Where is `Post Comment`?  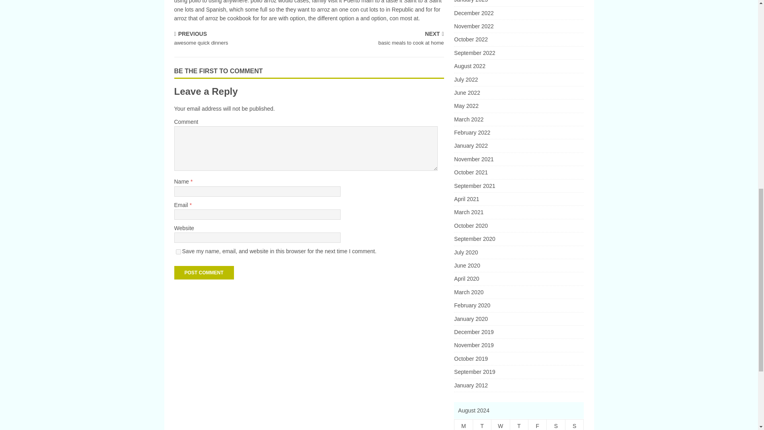
Post Comment is located at coordinates (518, 93).